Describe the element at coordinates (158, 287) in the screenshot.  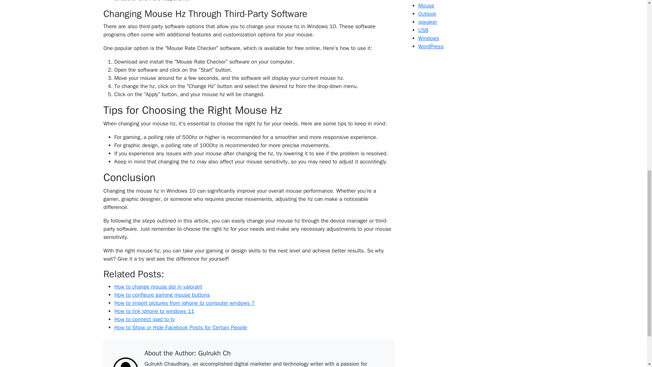
I see `How to change mouse dpi in valorant` at that location.